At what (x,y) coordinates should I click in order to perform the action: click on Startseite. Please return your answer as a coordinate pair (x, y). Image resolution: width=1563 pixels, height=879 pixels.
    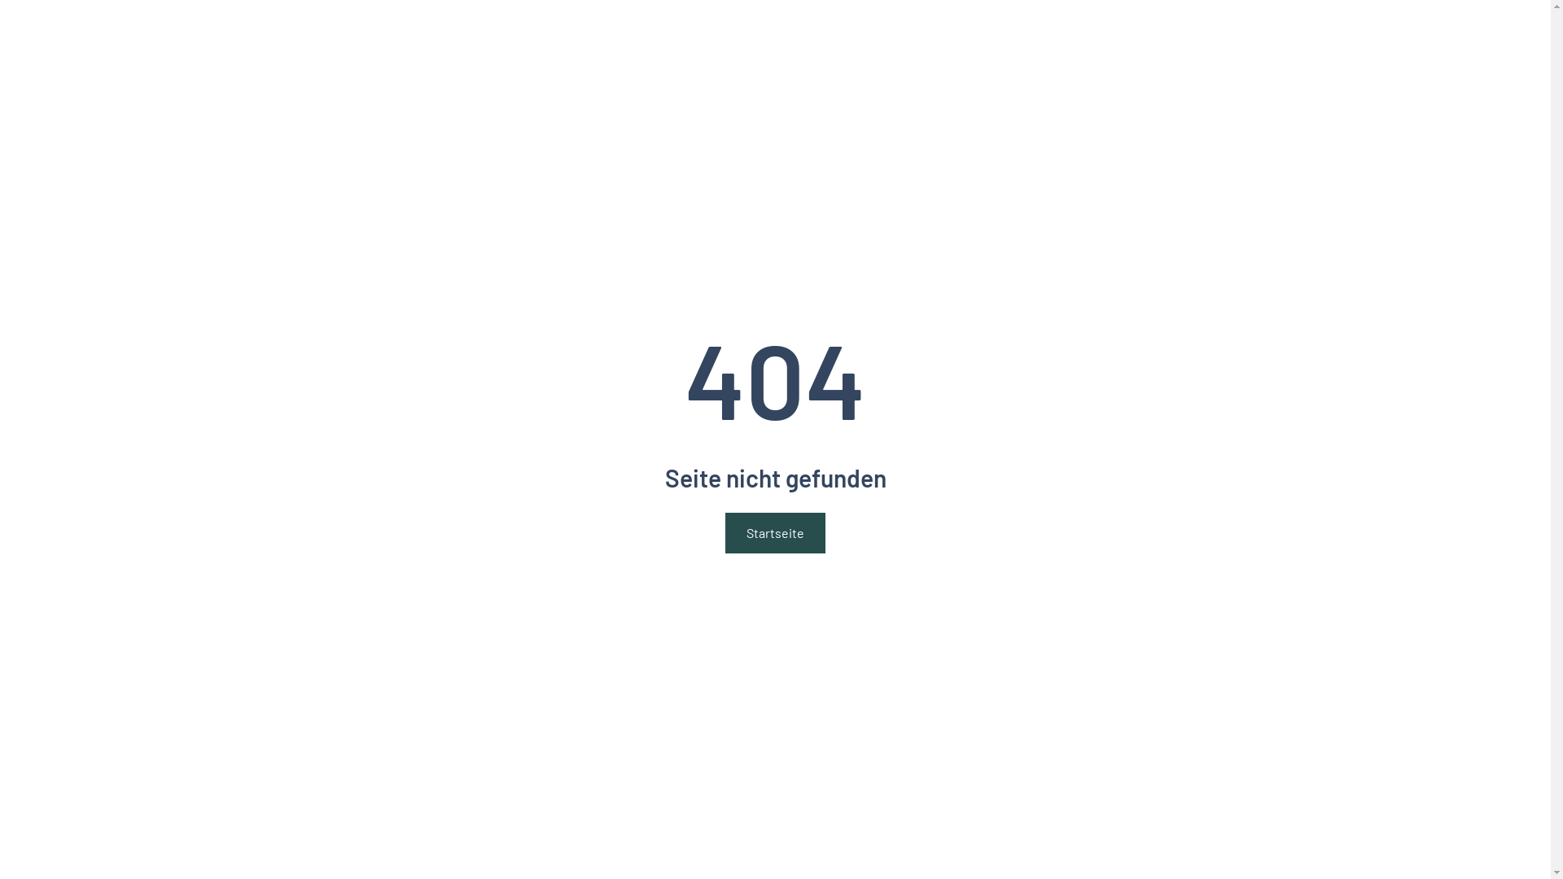
    Looking at the image, I should click on (775, 533).